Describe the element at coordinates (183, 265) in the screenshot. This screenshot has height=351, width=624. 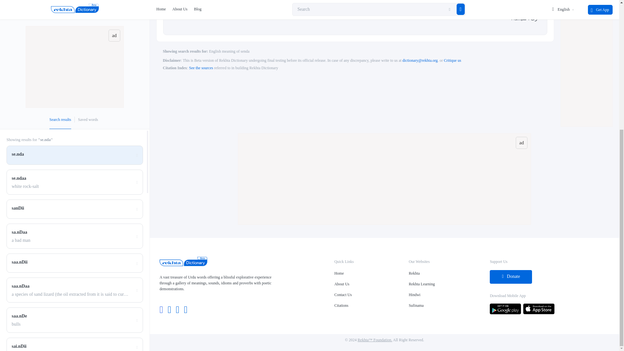
I see `logo` at that location.